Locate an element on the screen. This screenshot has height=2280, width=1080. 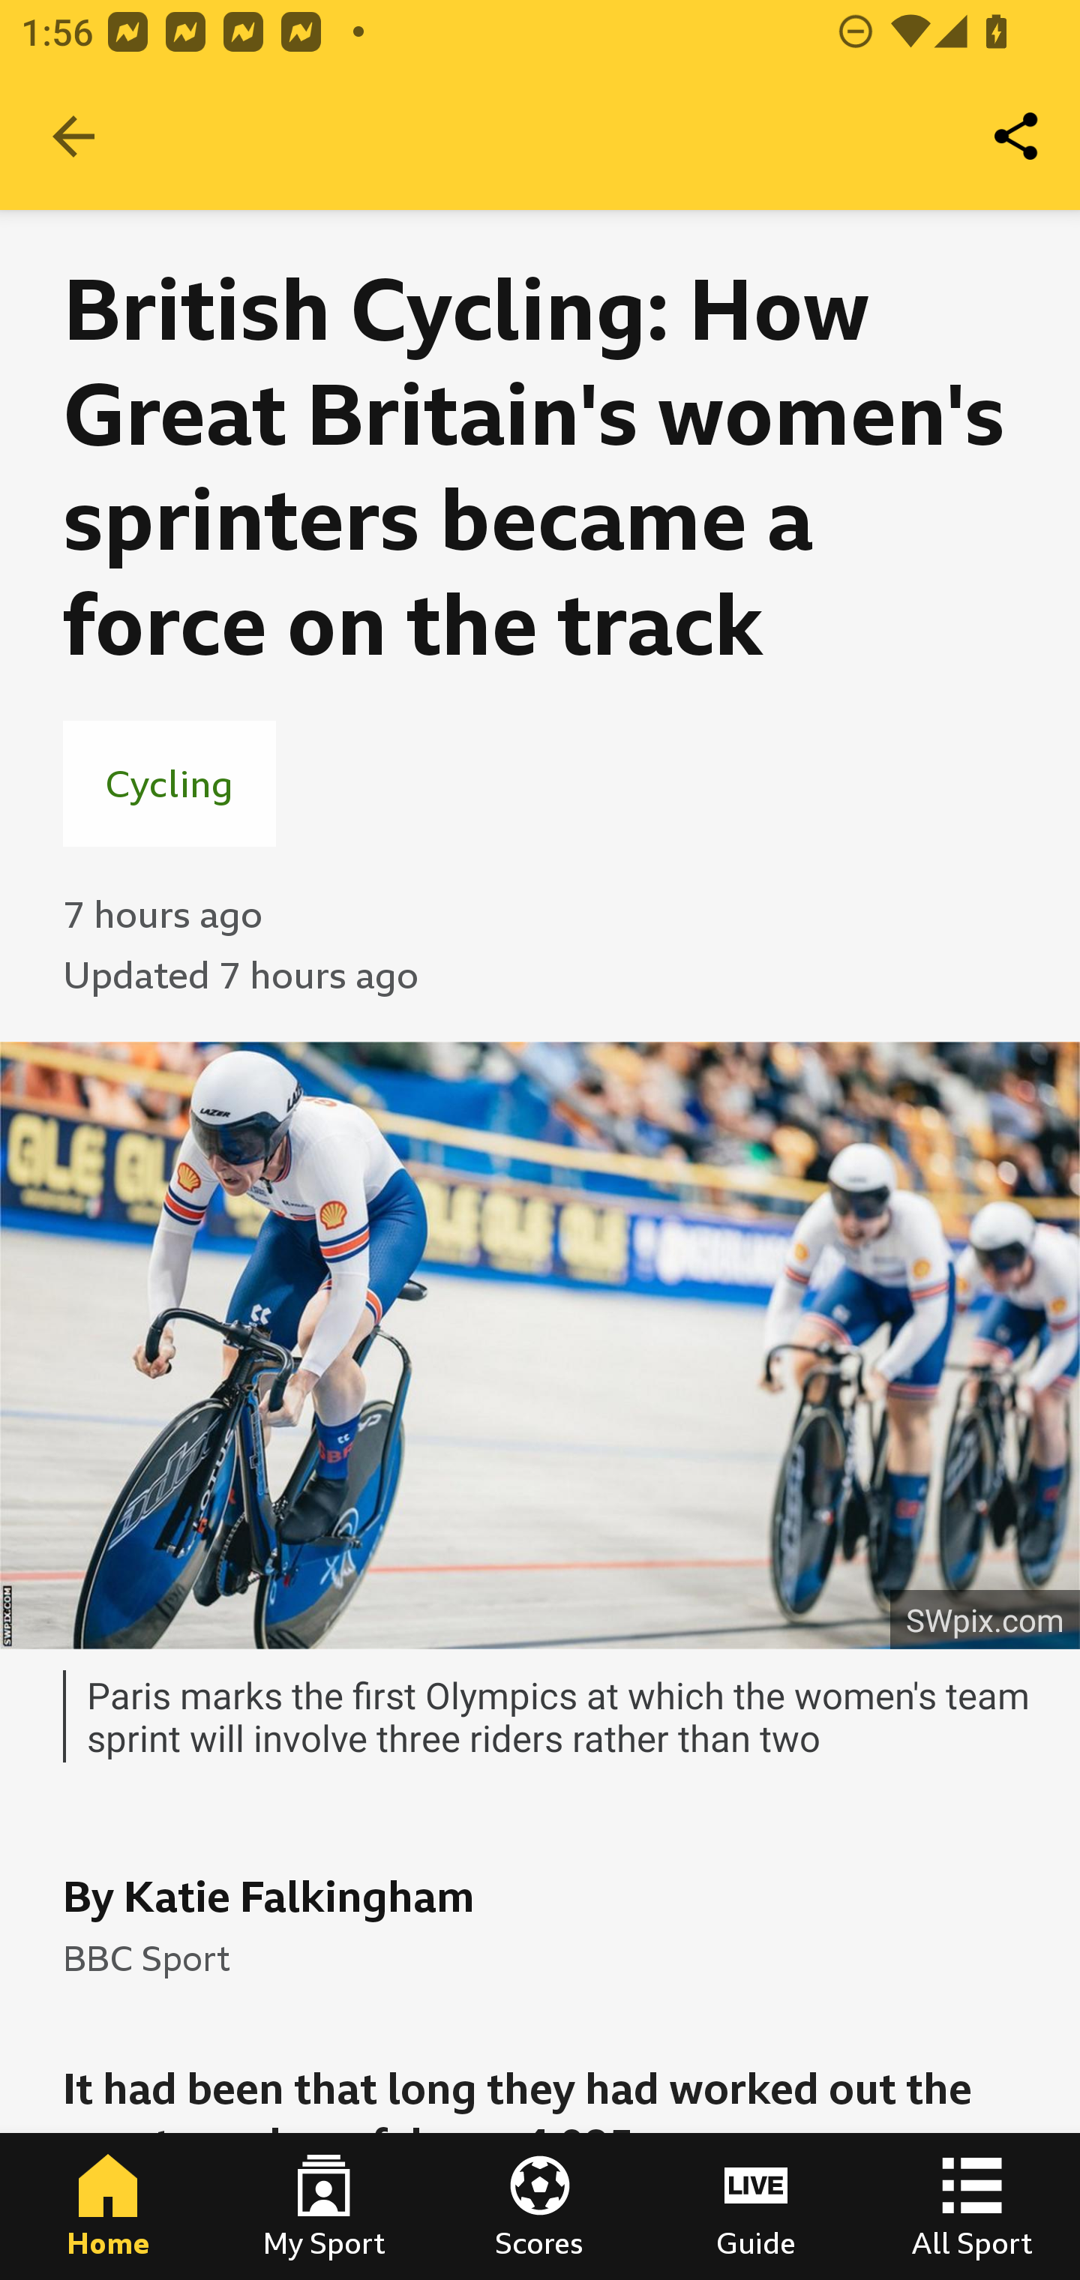
Cycling is located at coordinates (169, 783).